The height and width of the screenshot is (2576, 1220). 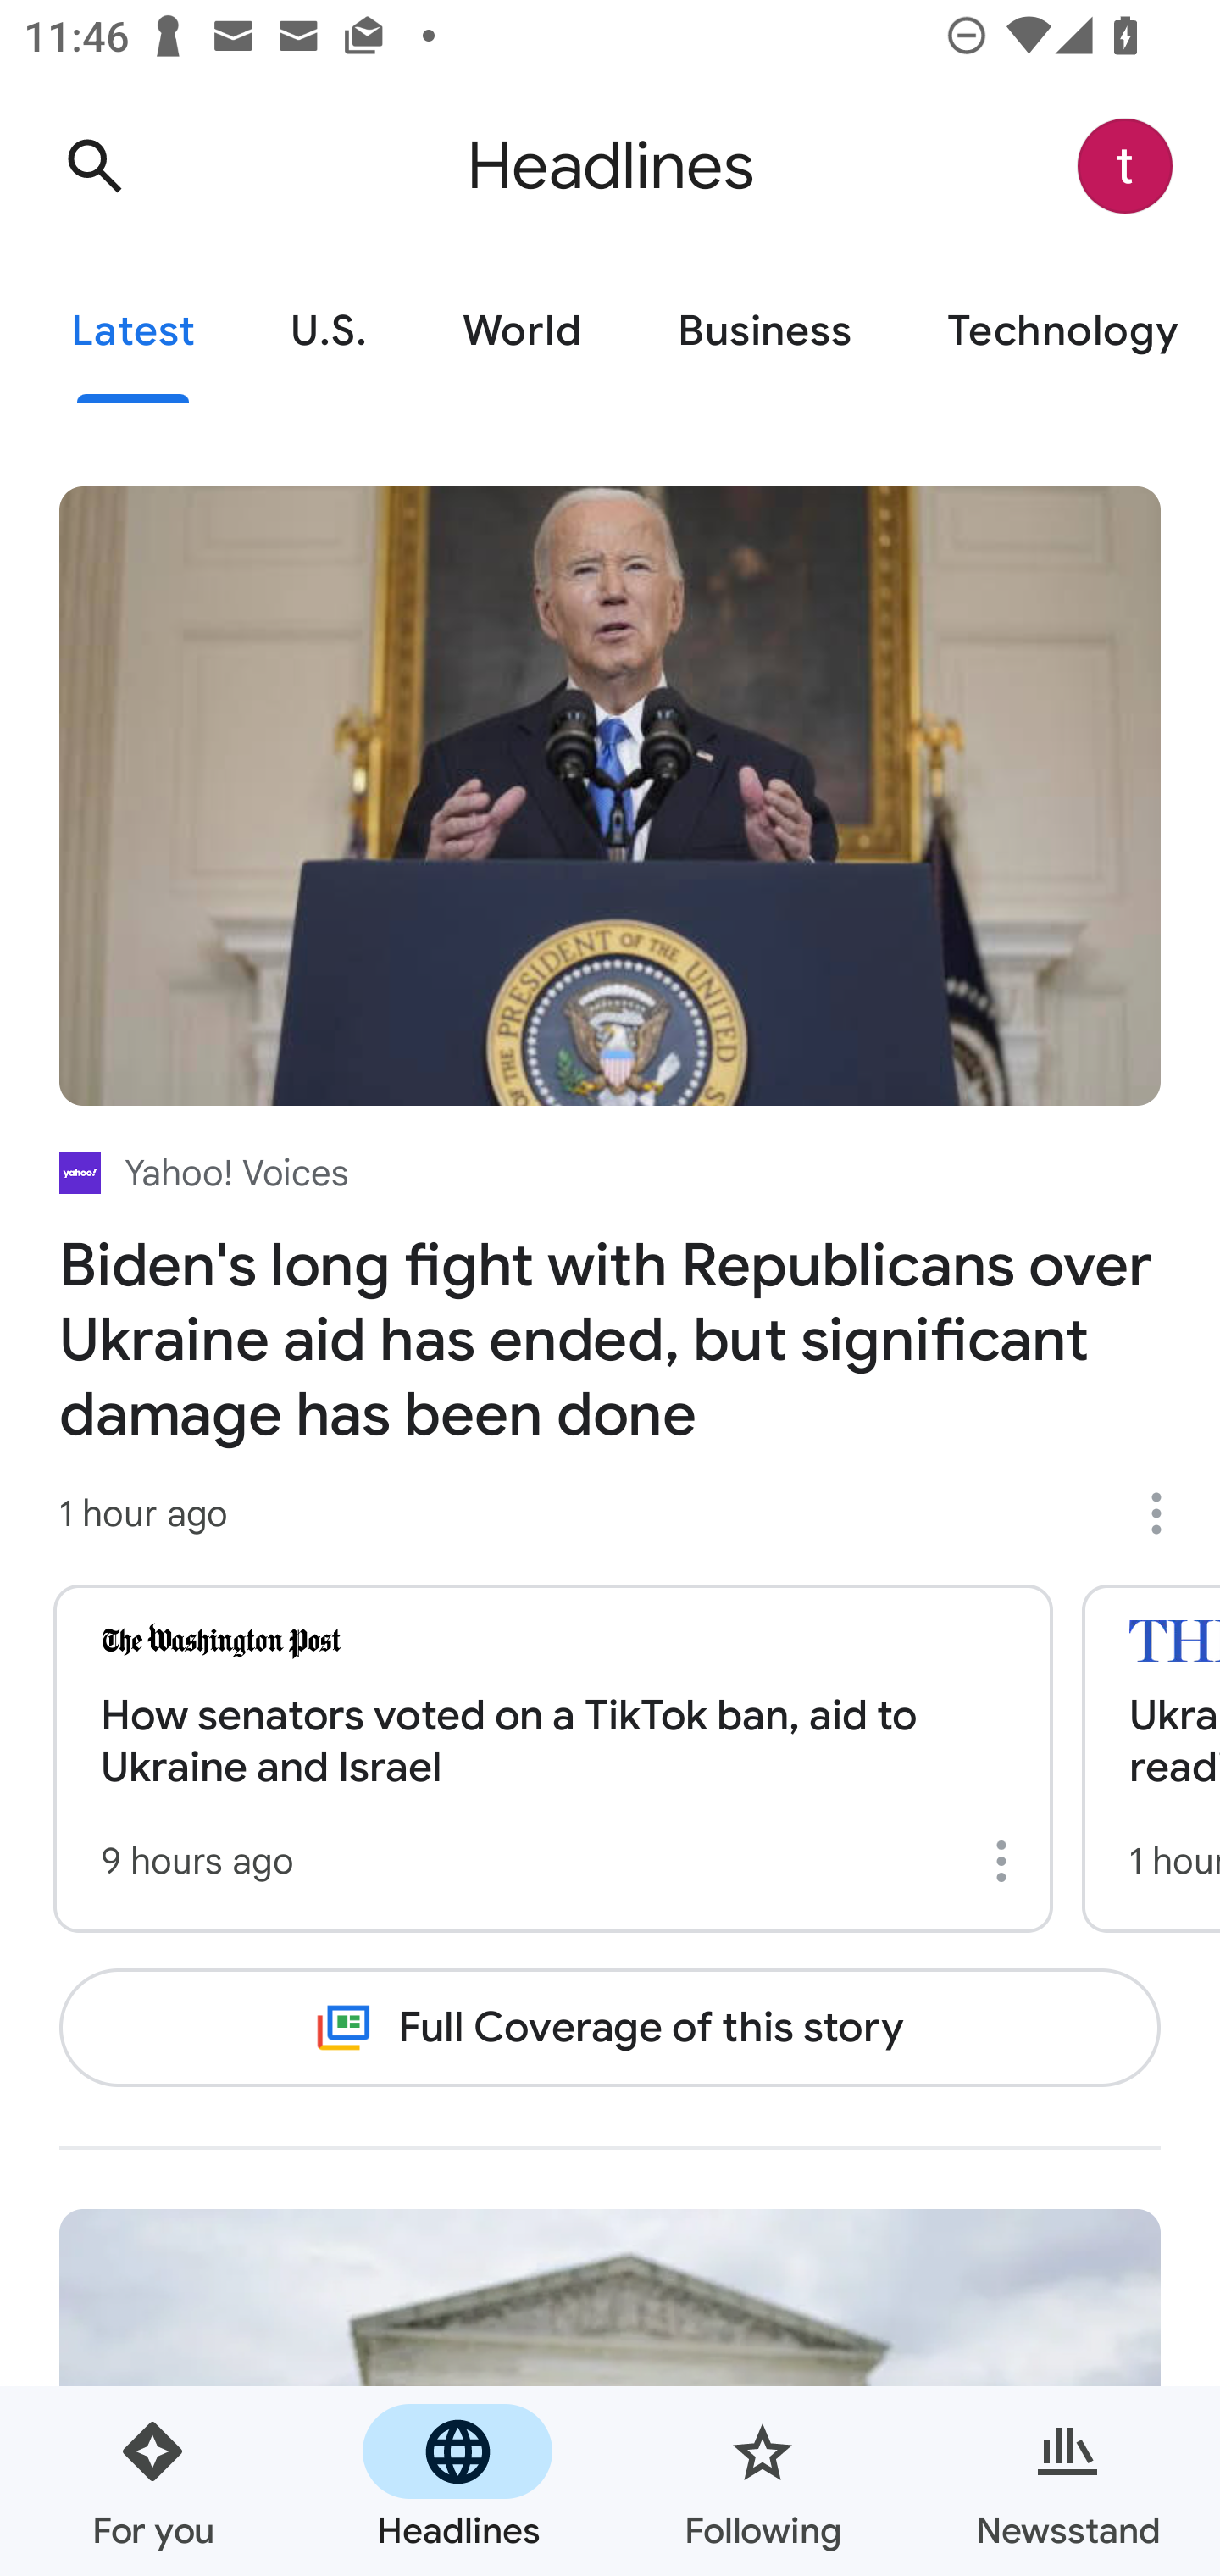 What do you see at coordinates (1006, 1861) in the screenshot?
I see `More options` at bounding box center [1006, 1861].